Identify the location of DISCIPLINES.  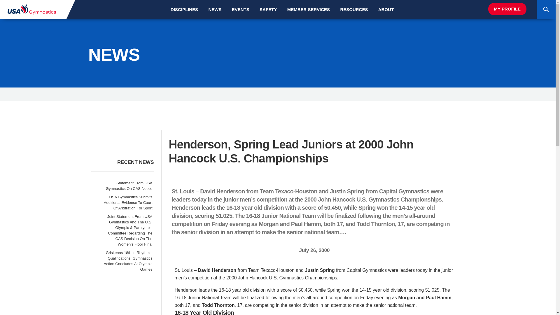
(184, 9).